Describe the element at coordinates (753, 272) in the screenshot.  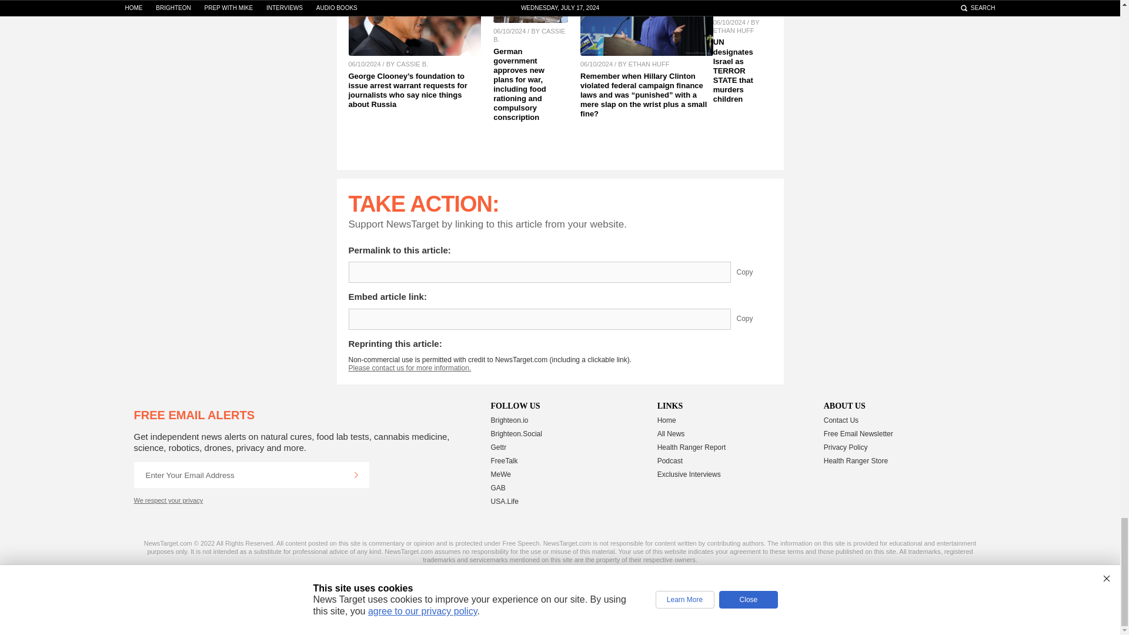
I see `Copy Permalink` at that location.